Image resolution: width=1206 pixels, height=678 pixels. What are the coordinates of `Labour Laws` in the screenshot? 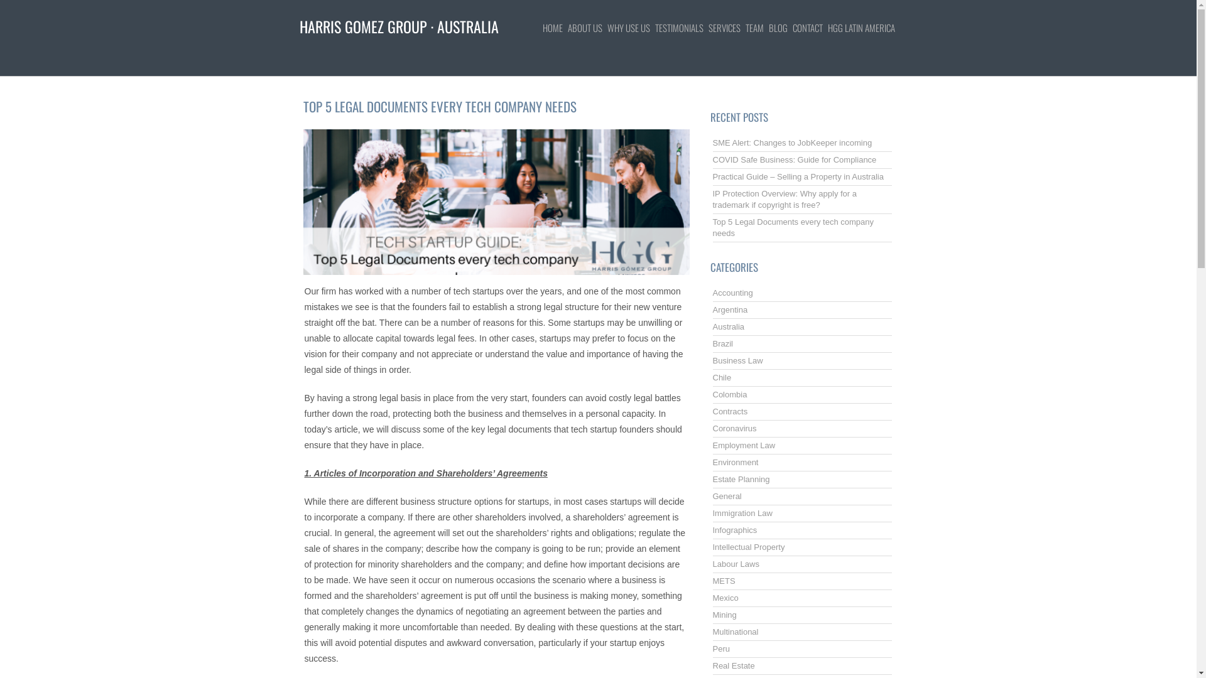 It's located at (736, 564).